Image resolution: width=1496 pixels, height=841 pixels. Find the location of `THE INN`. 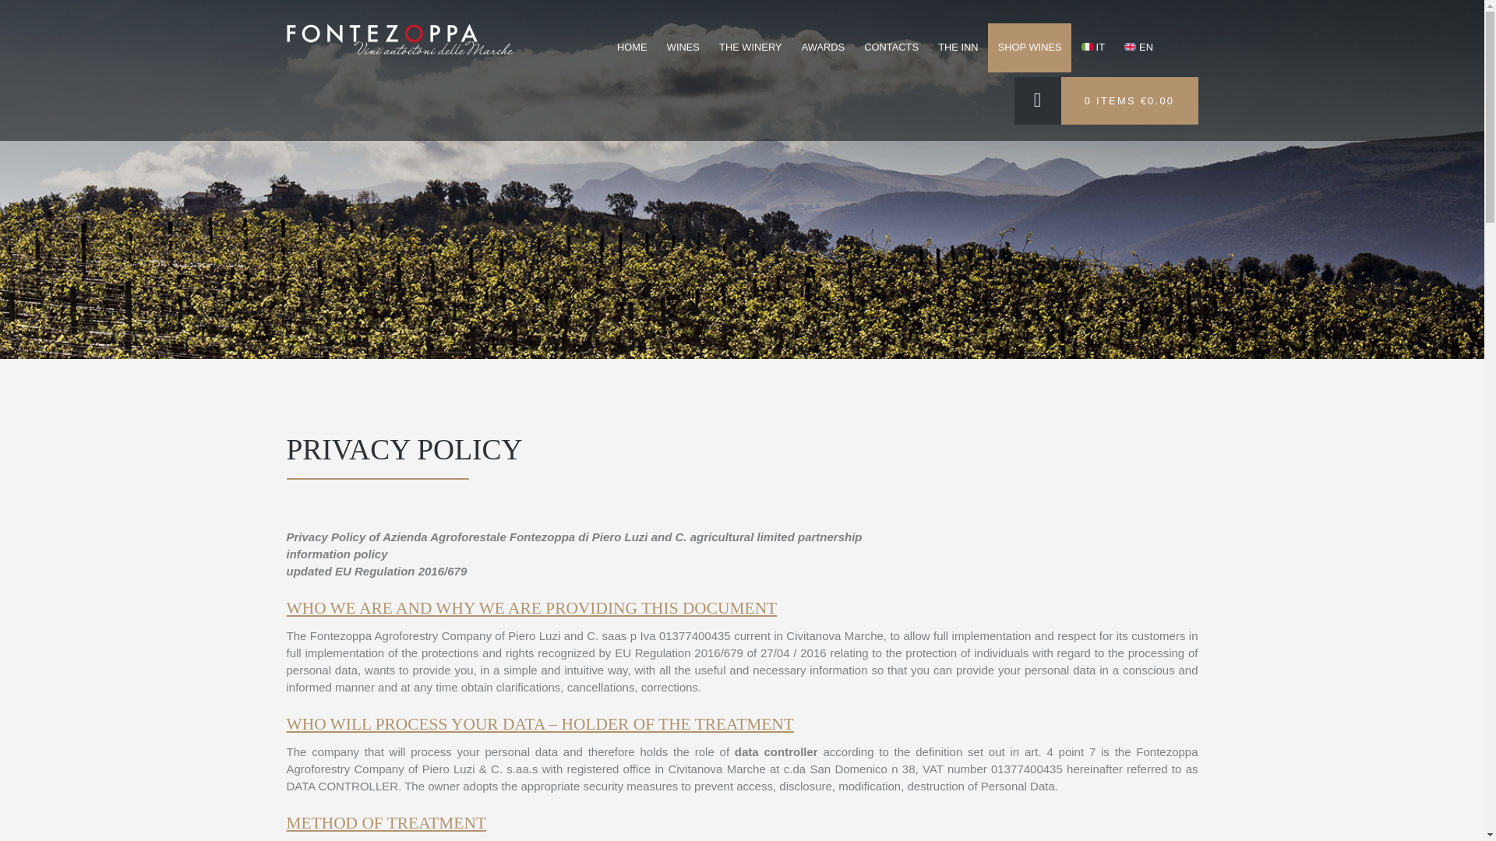

THE INN is located at coordinates (958, 48).